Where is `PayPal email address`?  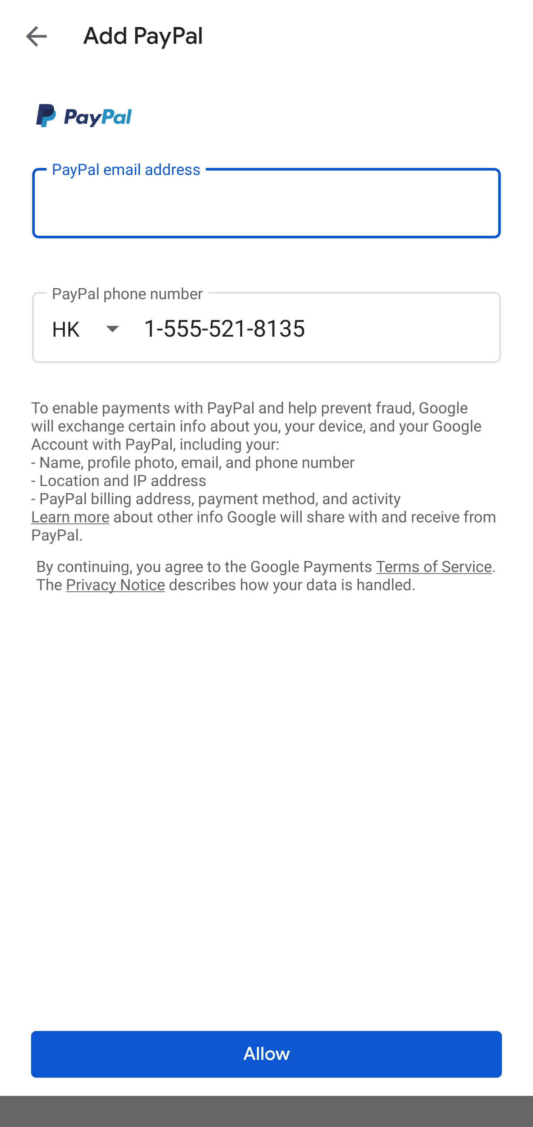 PayPal email address is located at coordinates (266, 202).